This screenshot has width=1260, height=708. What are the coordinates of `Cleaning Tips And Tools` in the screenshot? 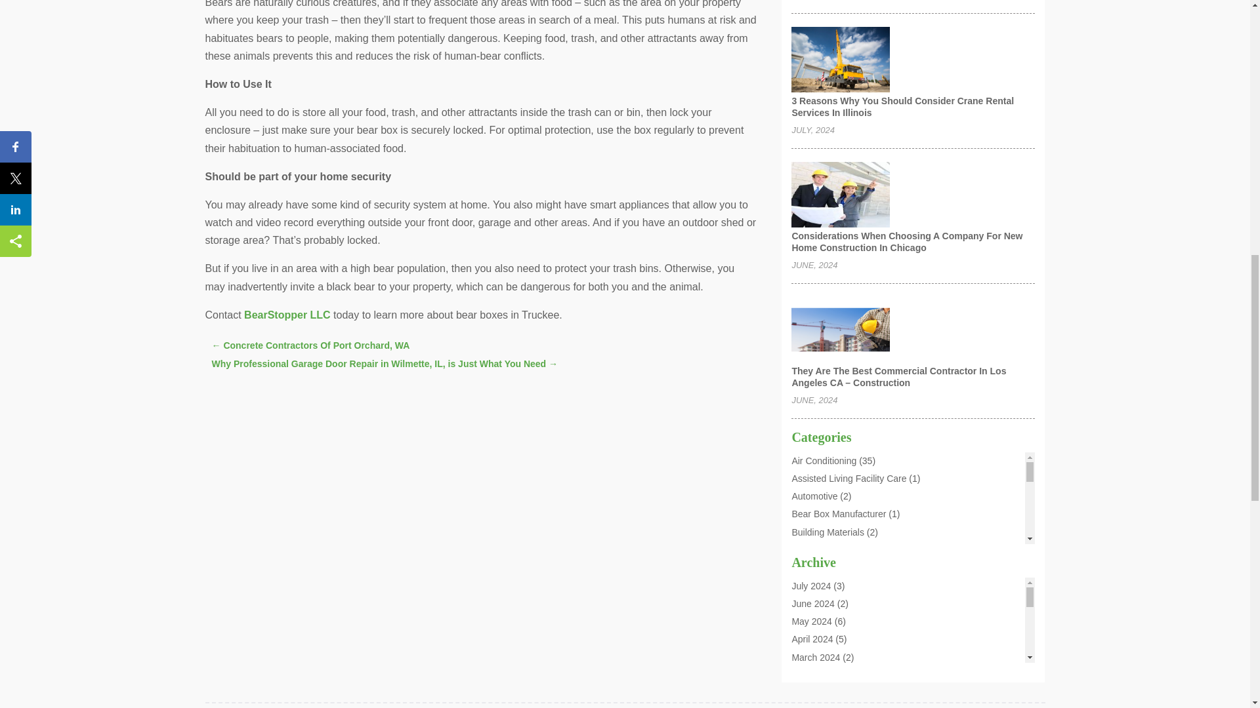 It's located at (840, 567).